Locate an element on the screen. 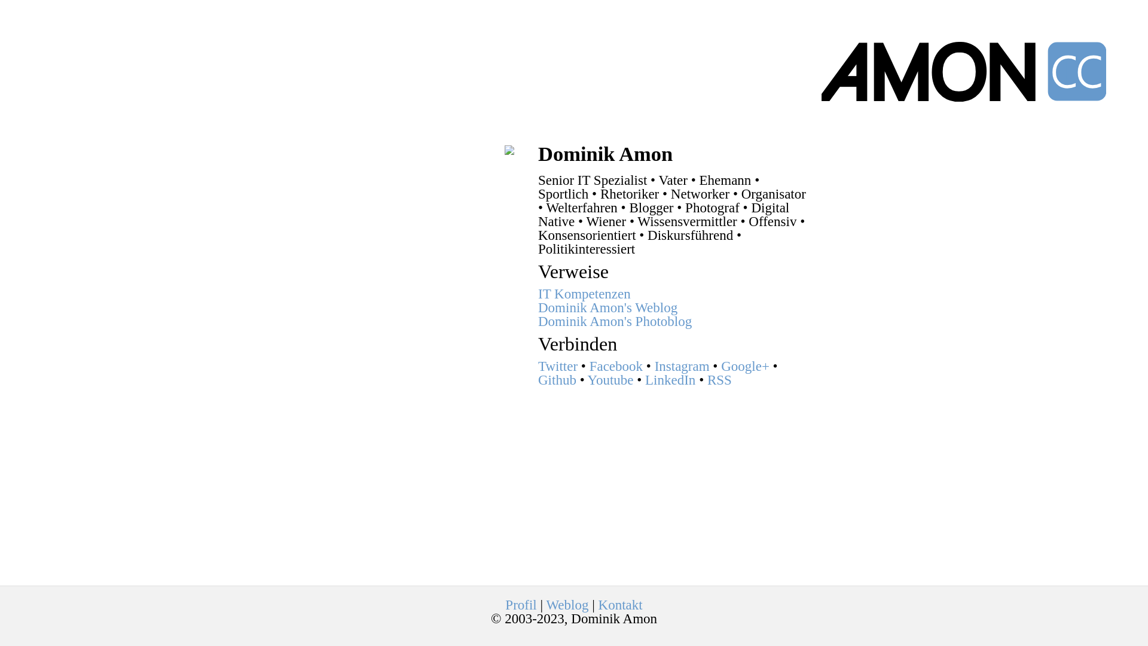 The image size is (1148, 646). Dominik Amon's Photoblog is located at coordinates (615, 322).